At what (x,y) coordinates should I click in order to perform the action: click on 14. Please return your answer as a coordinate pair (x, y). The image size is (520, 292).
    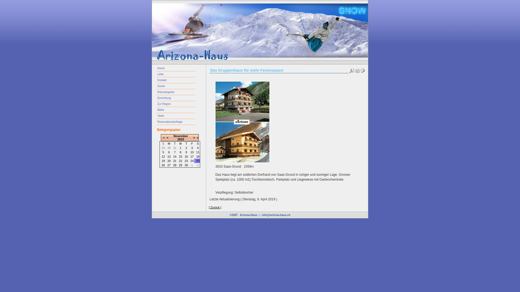
    Looking at the image, I should click on (175, 157).